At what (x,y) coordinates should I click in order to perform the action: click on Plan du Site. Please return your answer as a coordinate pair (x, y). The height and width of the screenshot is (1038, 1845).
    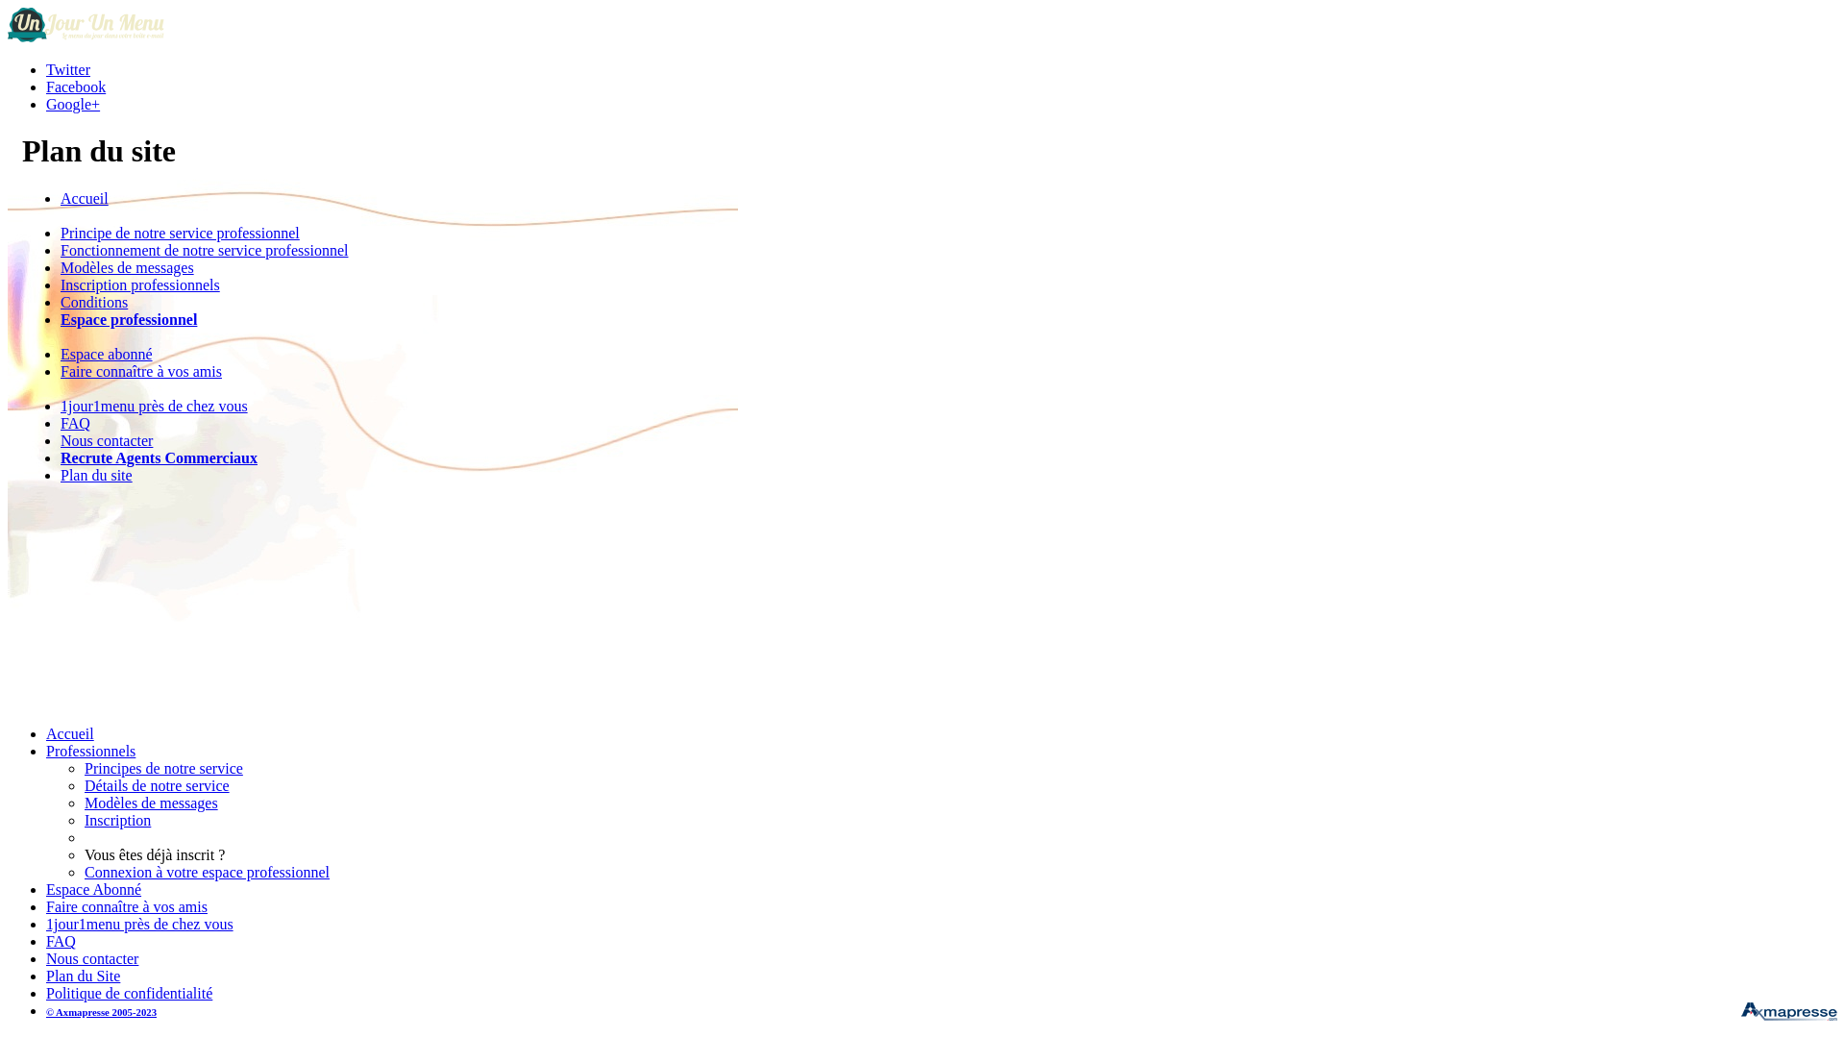
    Looking at the image, I should click on (83, 976).